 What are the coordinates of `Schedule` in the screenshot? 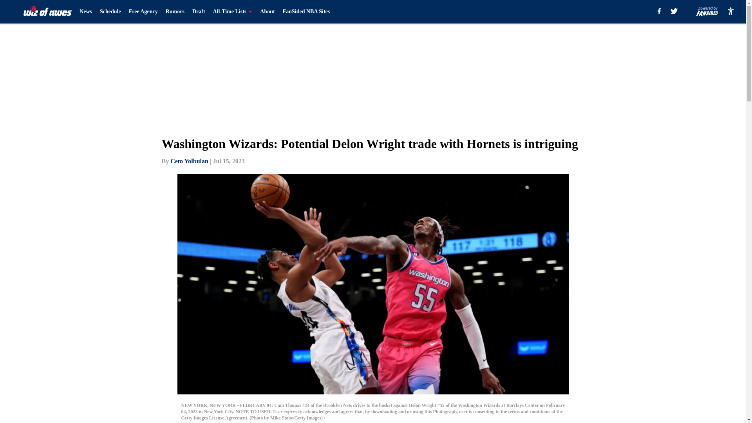 It's located at (110, 12).